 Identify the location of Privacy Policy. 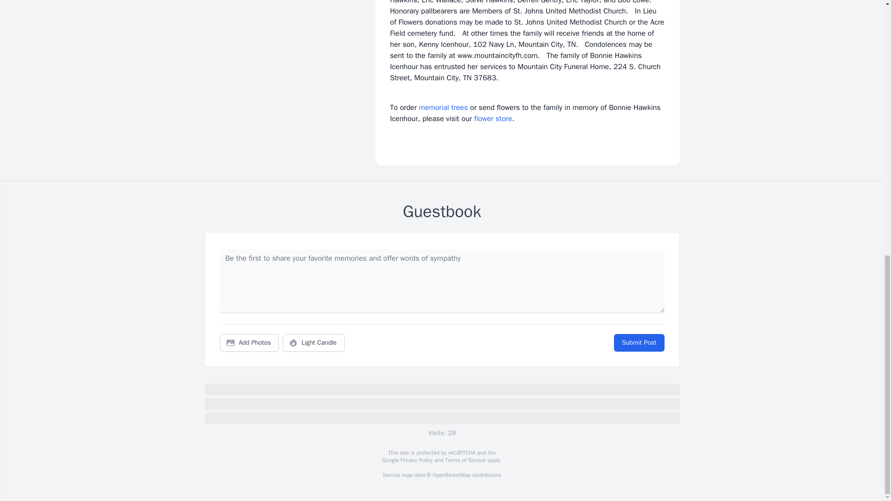
(416, 460).